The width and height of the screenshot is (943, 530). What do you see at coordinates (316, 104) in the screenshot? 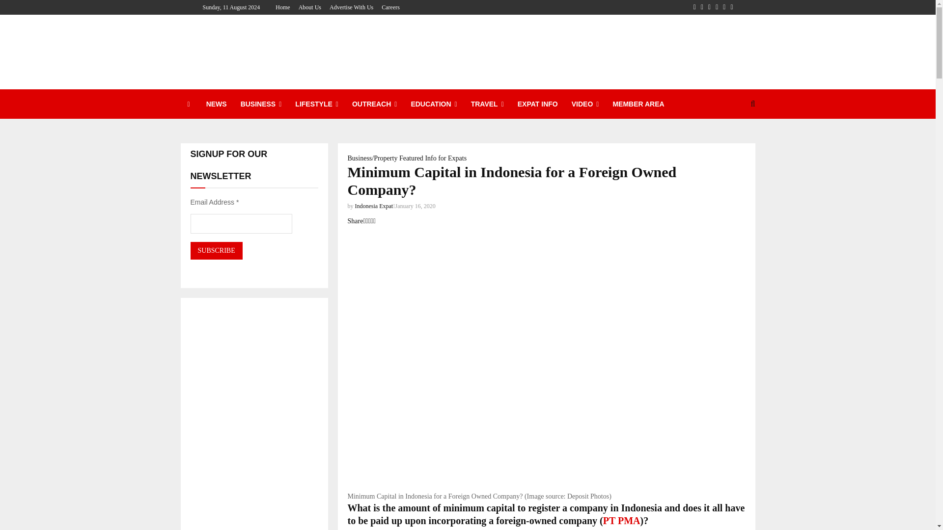
I see `LIFESTYLE` at bounding box center [316, 104].